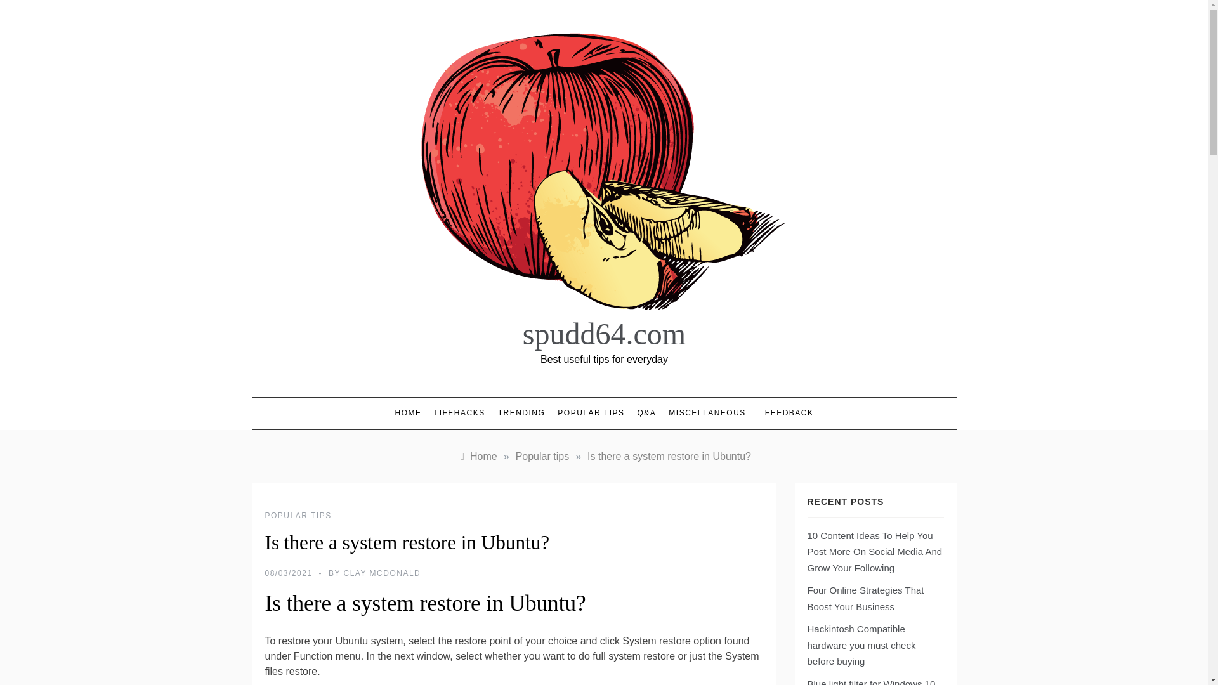  What do you see at coordinates (707, 413) in the screenshot?
I see `MISCELLANEOUS` at bounding box center [707, 413].